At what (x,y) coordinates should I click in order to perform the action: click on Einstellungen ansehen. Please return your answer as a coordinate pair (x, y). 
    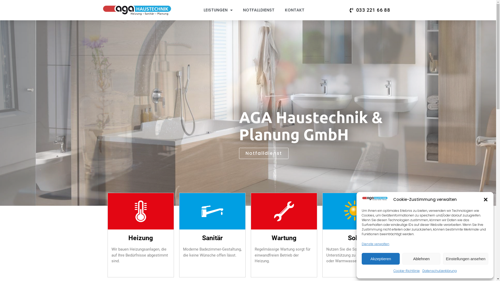
    Looking at the image, I should click on (466, 259).